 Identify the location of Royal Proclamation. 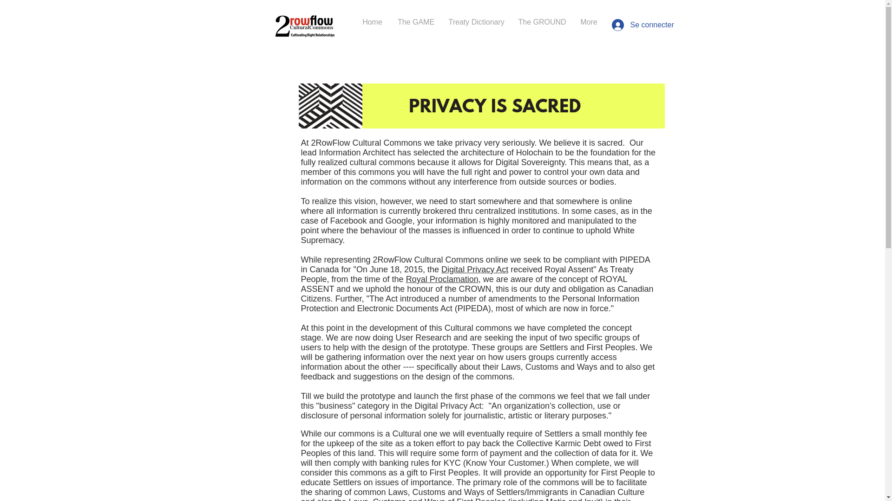
(442, 279).